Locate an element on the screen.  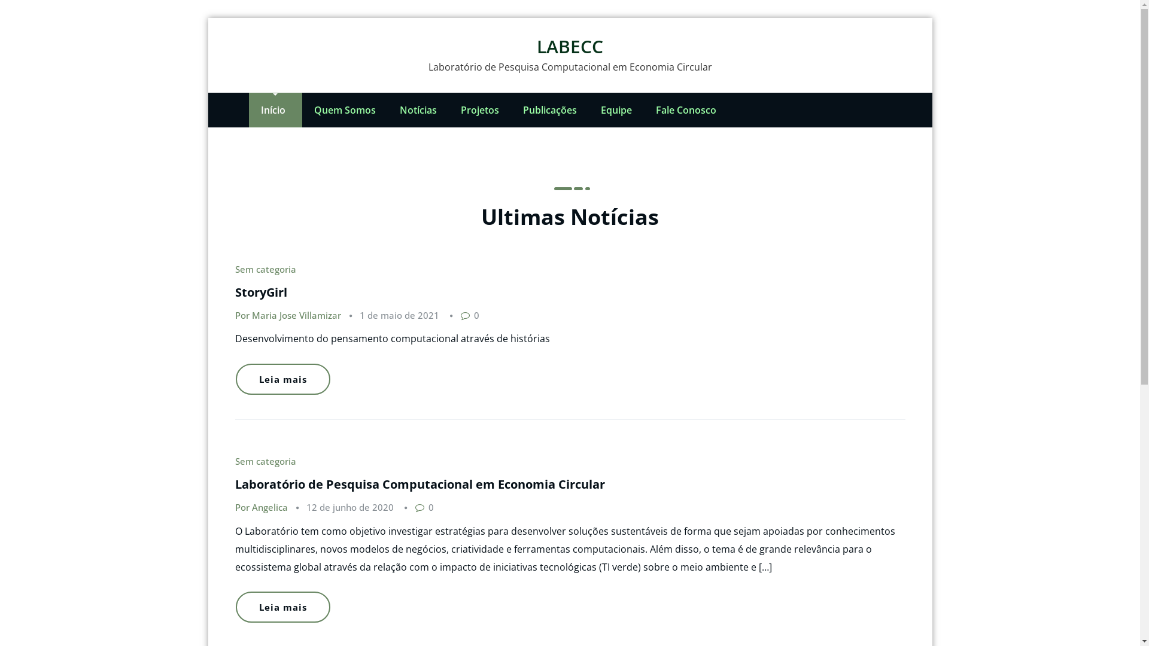
Fale Conosco is located at coordinates (686, 110).